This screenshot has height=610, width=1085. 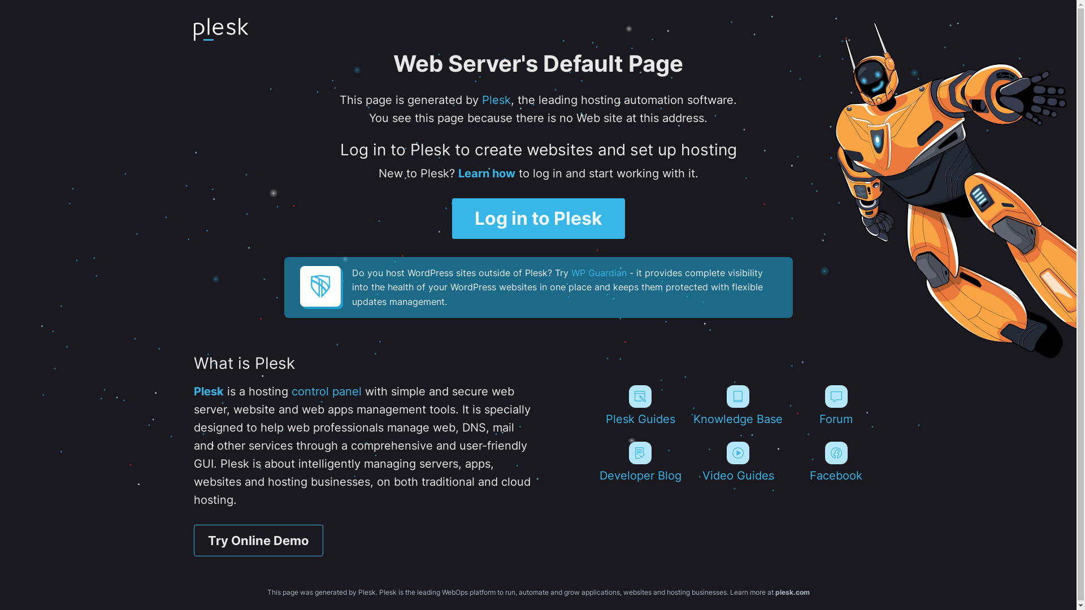 I want to click on Learn how, so click(x=486, y=173).